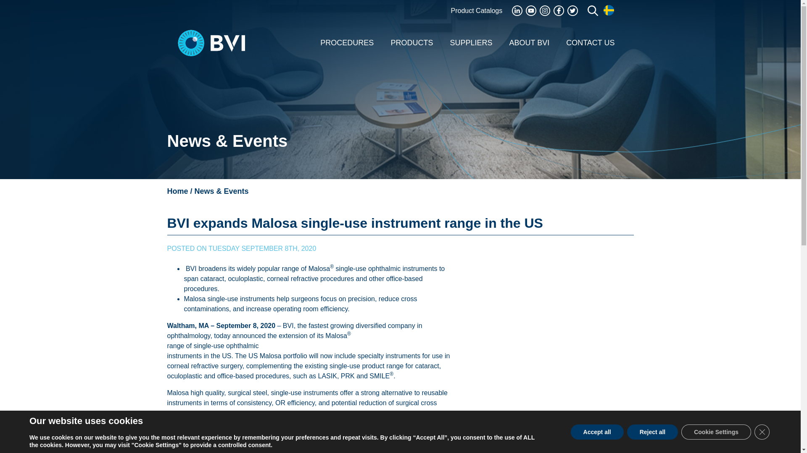 This screenshot has width=807, height=453. What do you see at coordinates (476, 10) in the screenshot?
I see `Product Catalogs` at bounding box center [476, 10].